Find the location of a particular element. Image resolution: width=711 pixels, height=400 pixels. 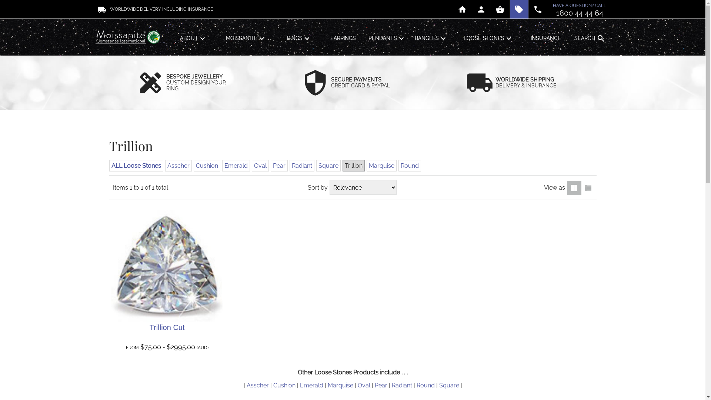

MOISSANITEexpand_more is located at coordinates (247, 38).